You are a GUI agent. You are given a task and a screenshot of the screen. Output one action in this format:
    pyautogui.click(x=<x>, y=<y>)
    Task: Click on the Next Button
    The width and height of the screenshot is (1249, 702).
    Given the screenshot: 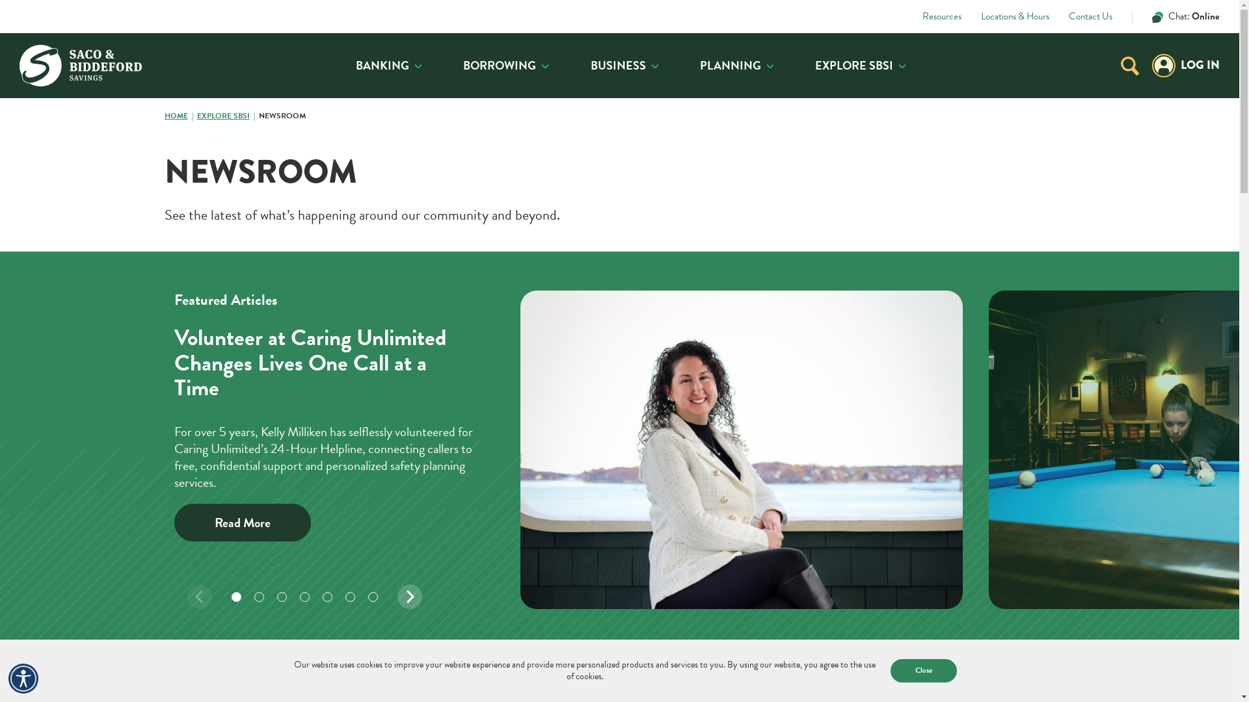 What is the action you would take?
    pyautogui.click(x=409, y=597)
    